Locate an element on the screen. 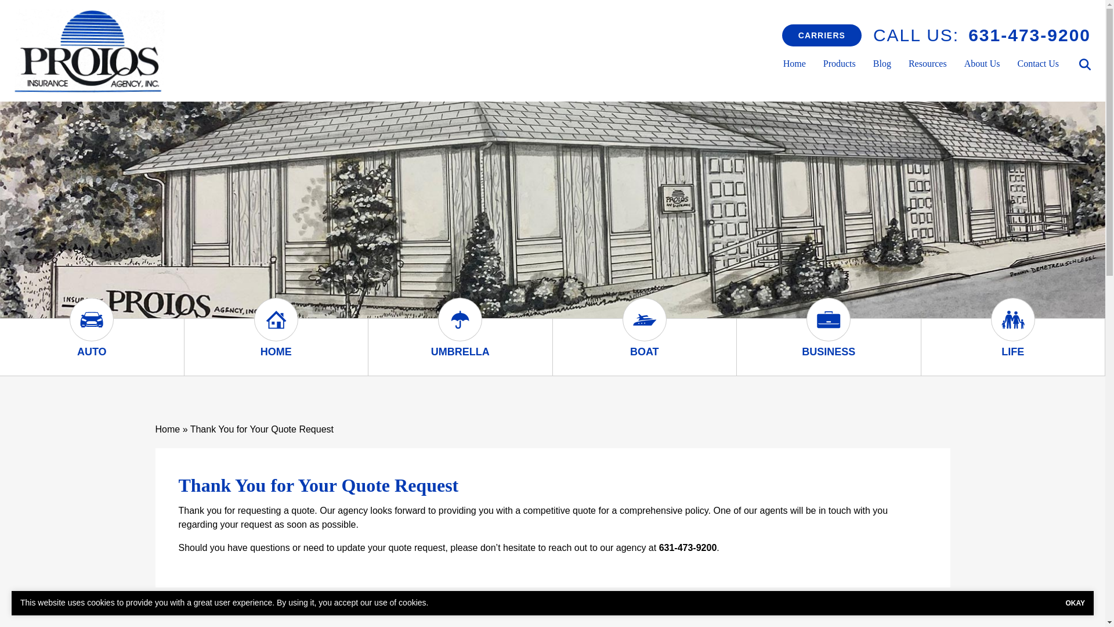 The image size is (1114, 627). CARRIERS is located at coordinates (822, 35).